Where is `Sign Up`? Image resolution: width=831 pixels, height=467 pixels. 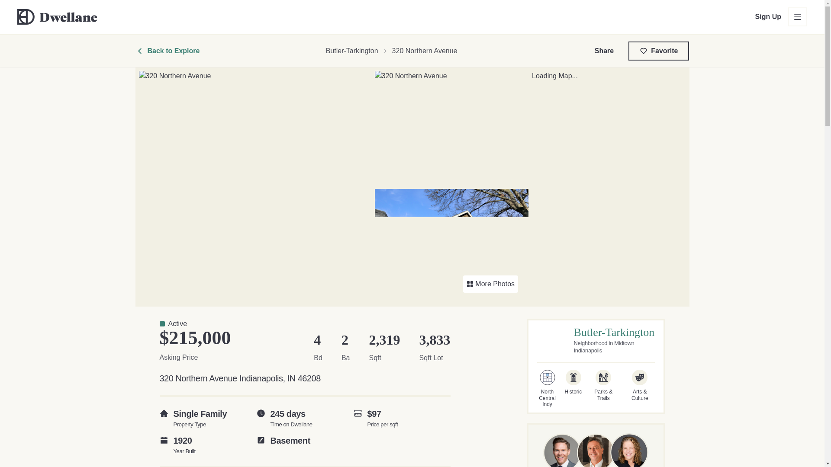
Sign Up is located at coordinates (768, 16).